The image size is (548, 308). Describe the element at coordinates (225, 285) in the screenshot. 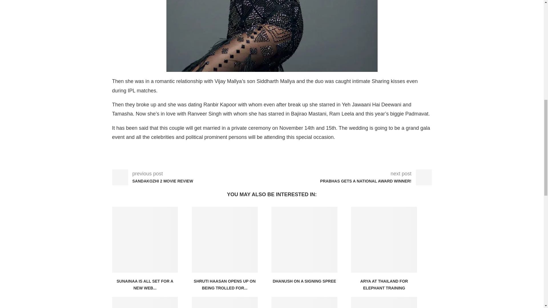

I see `SHRUTI HAASAN OPENS UP ON BEING TROLLED FOR...` at that location.